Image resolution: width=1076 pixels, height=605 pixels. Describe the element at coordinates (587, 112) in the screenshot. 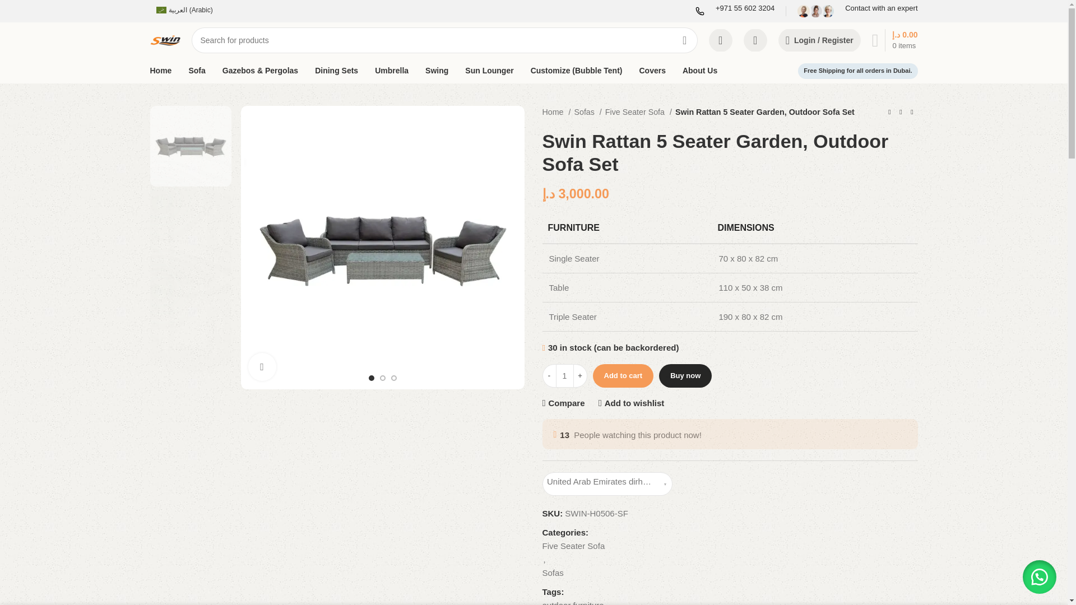

I see `Sofas` at that location.